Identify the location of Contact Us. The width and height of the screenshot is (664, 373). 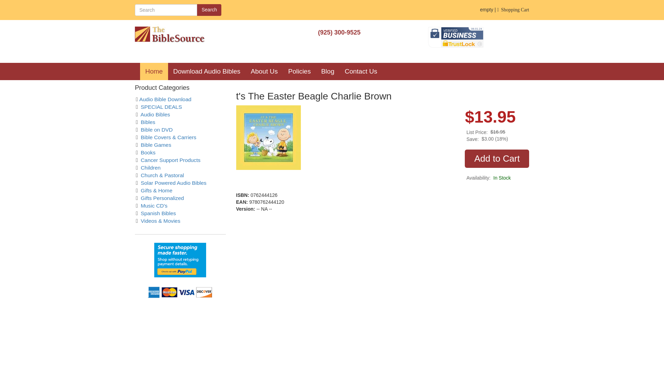
(361, 71).